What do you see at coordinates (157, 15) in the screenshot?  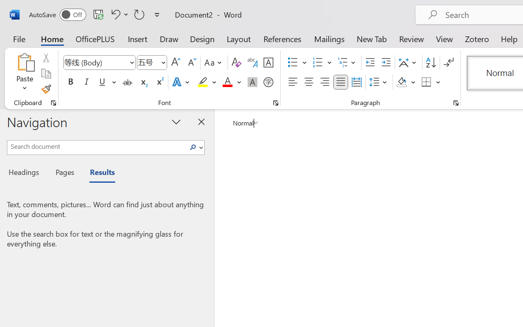 I see `Customize Quick Access Toolbar` at bounding box center [157, 15].